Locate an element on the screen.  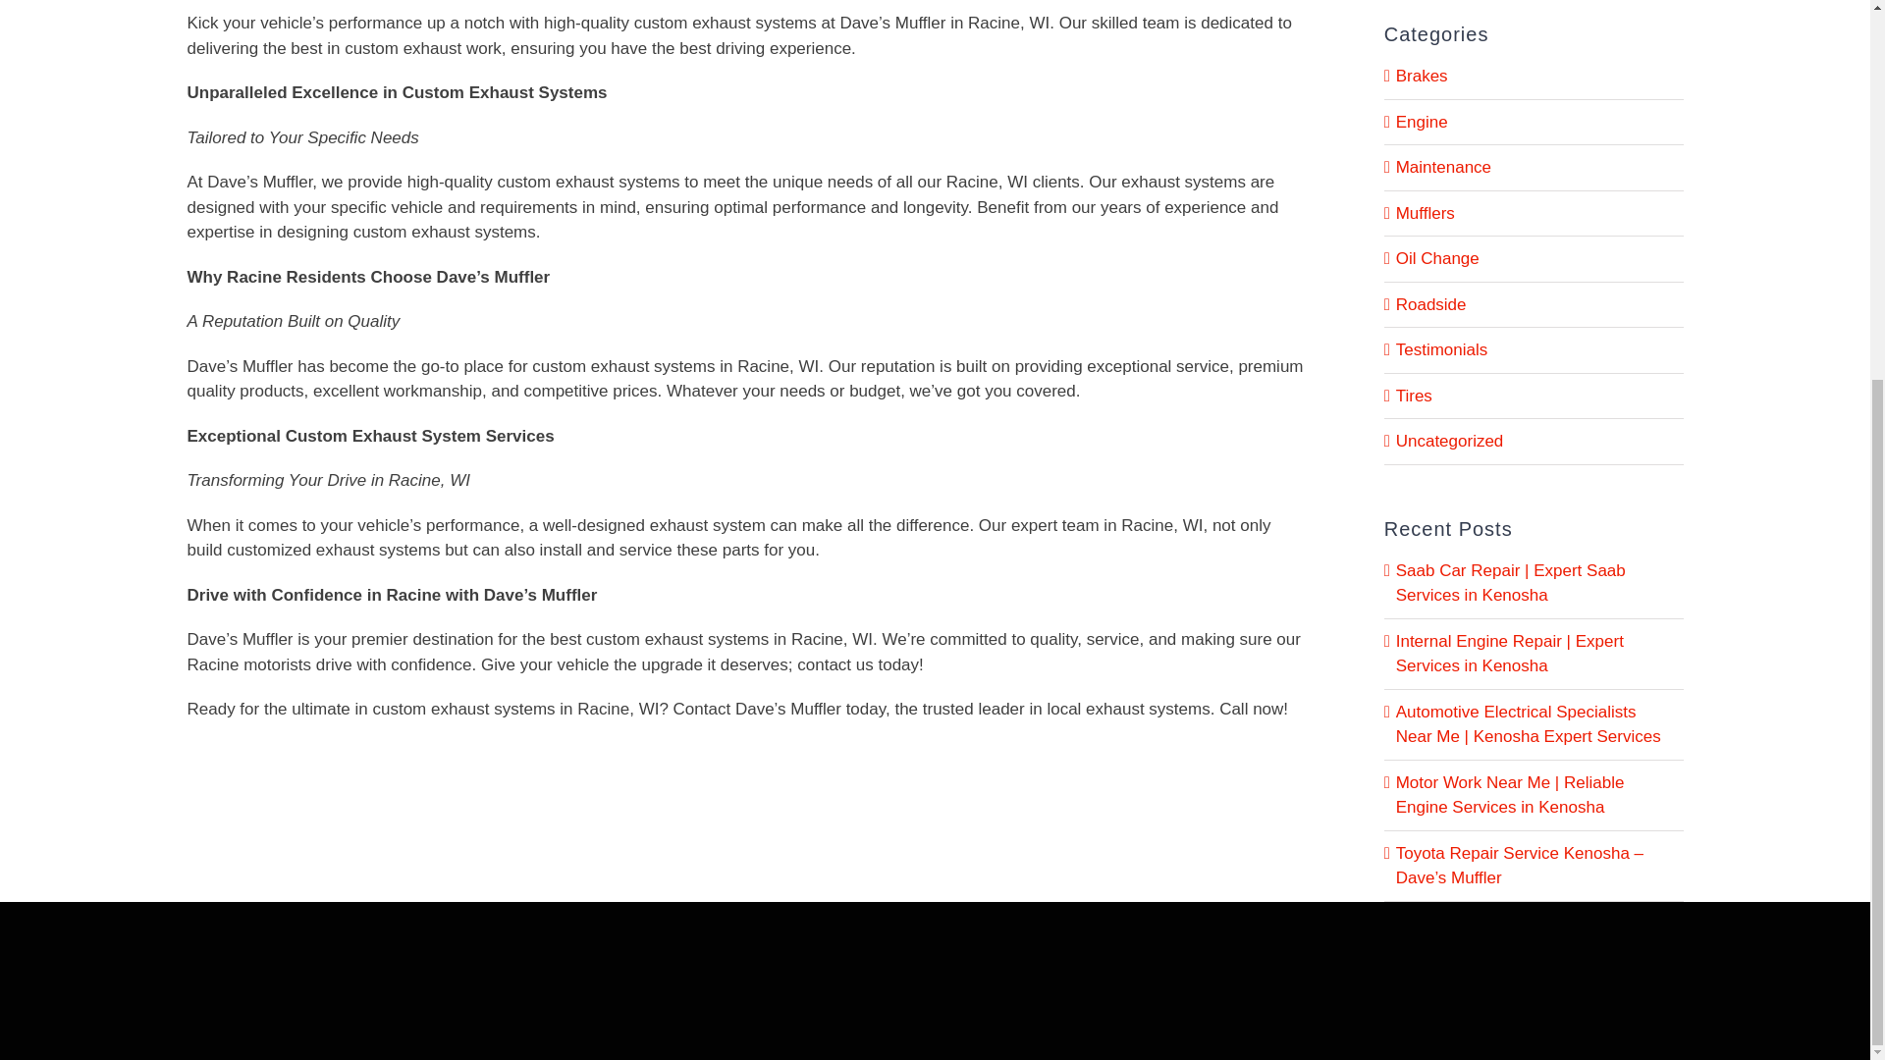
Roadside is located at coordinates (1535, 305).